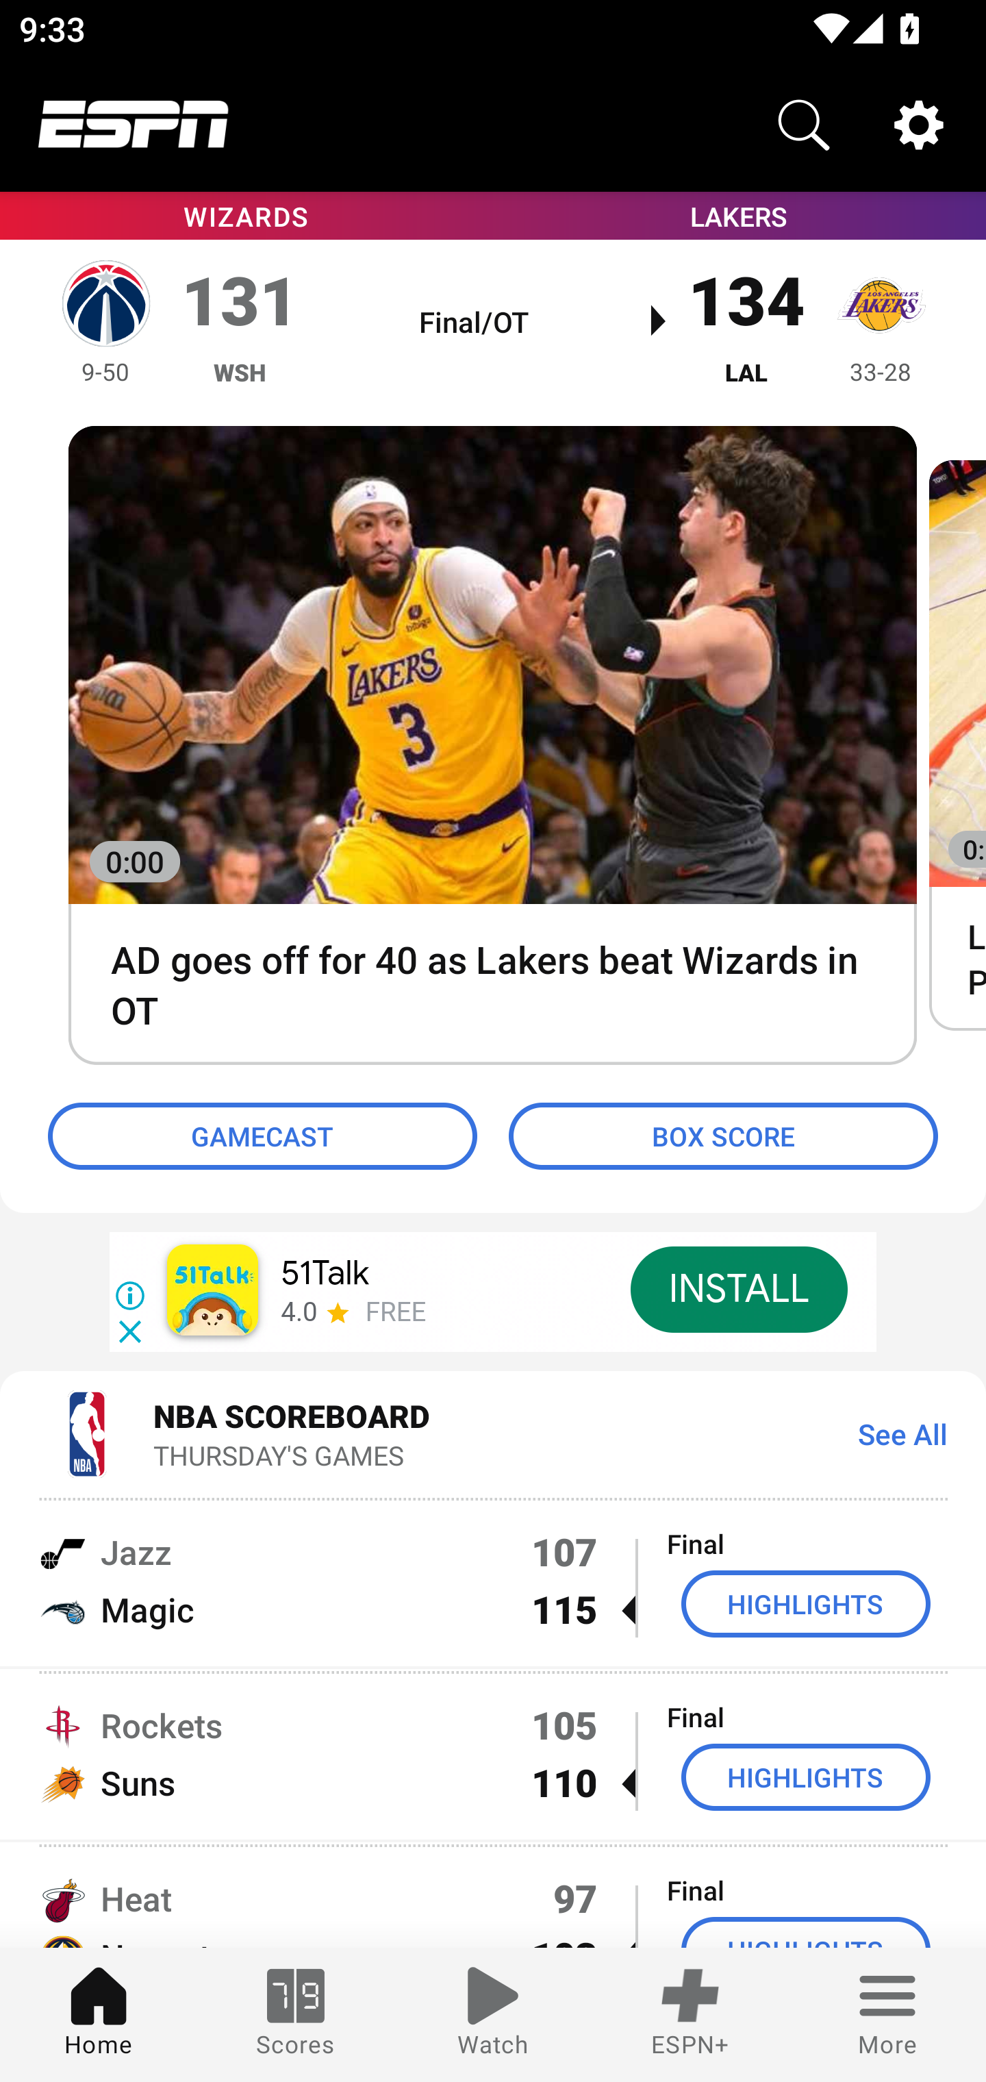 This screenshot has width=986, height=2082. I want to click on Rockets 105 Final Suns 110  HIGHLIGHTS, so click(493, 1755).